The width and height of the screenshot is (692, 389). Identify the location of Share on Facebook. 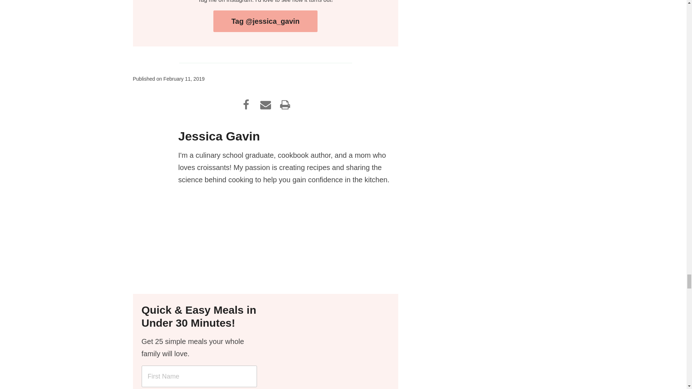
(246, 104).